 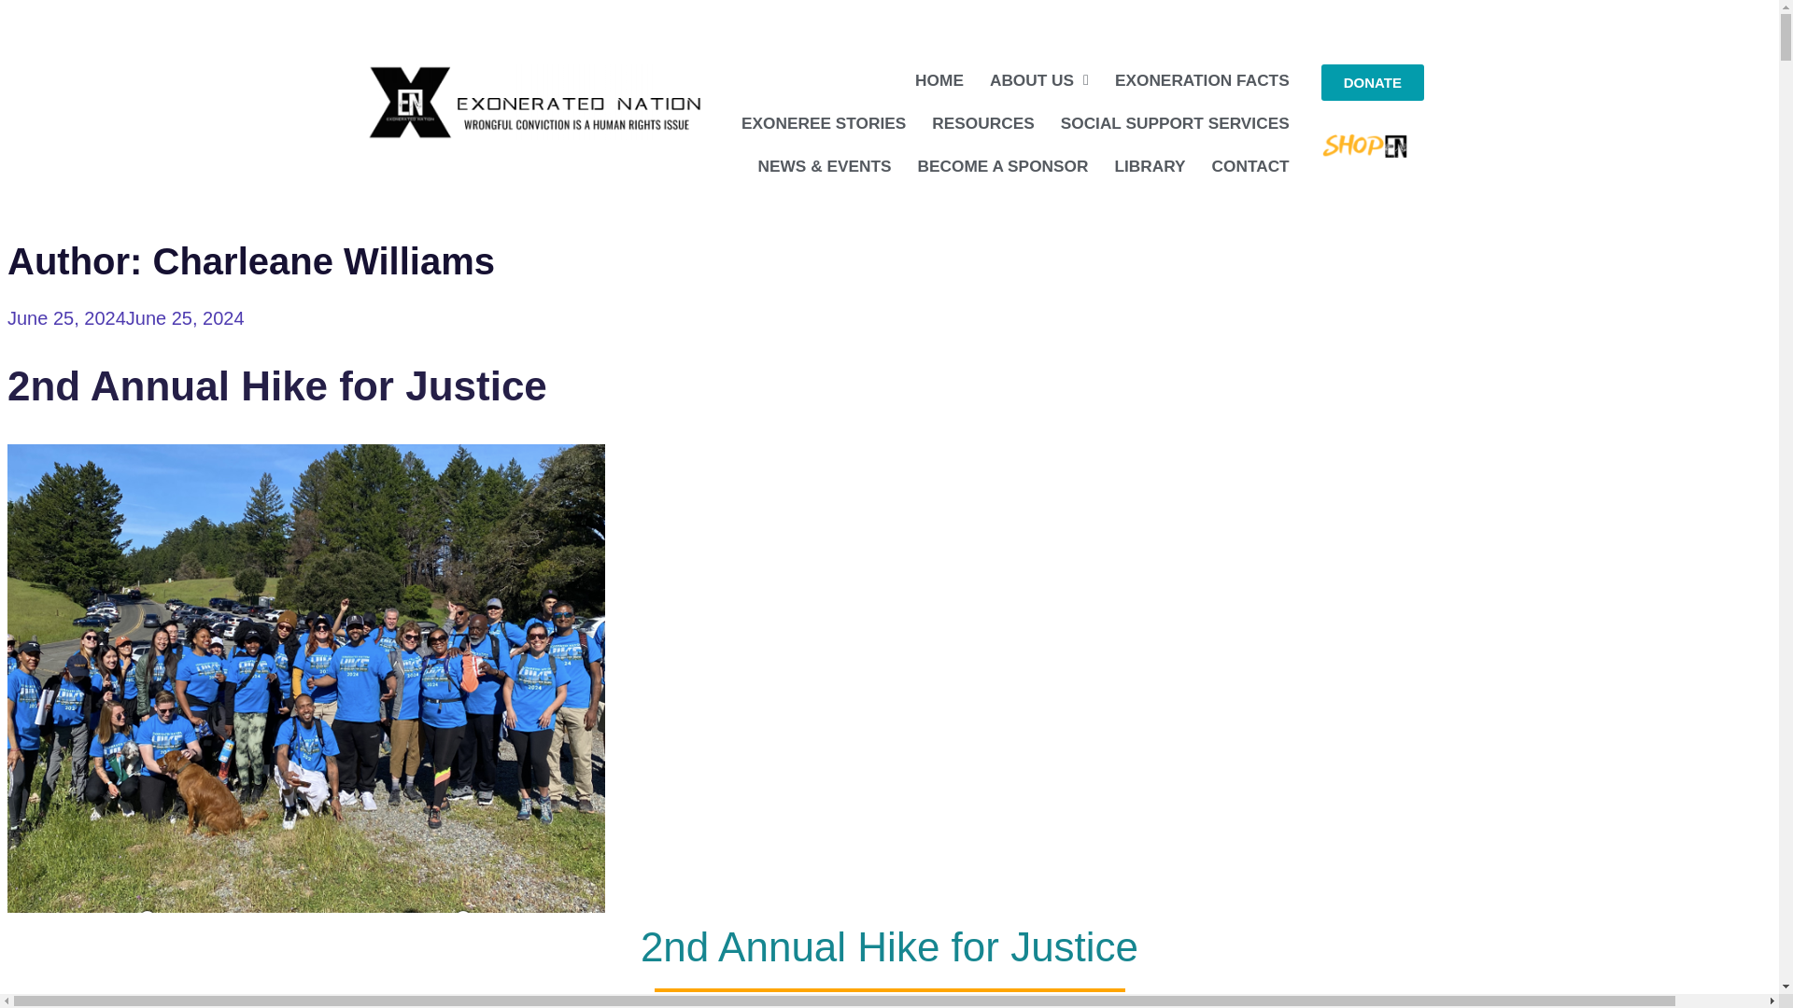 What do you see at coordinates (1373, 82) in the screenshot?
I see `DONATE` at bounding box center [1373, 82].